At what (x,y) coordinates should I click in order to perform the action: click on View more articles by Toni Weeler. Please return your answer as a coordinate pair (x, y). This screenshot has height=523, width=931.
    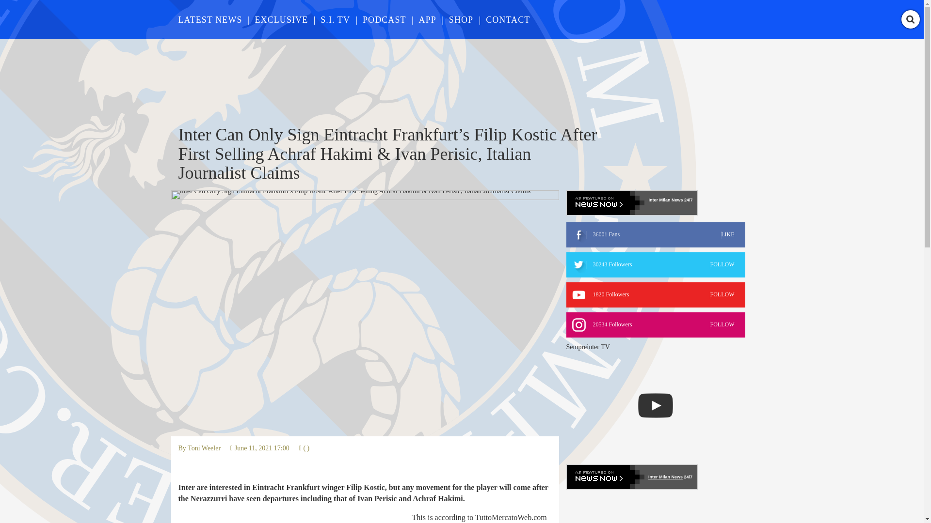
    Looking at the image, I should click on (428, 19).